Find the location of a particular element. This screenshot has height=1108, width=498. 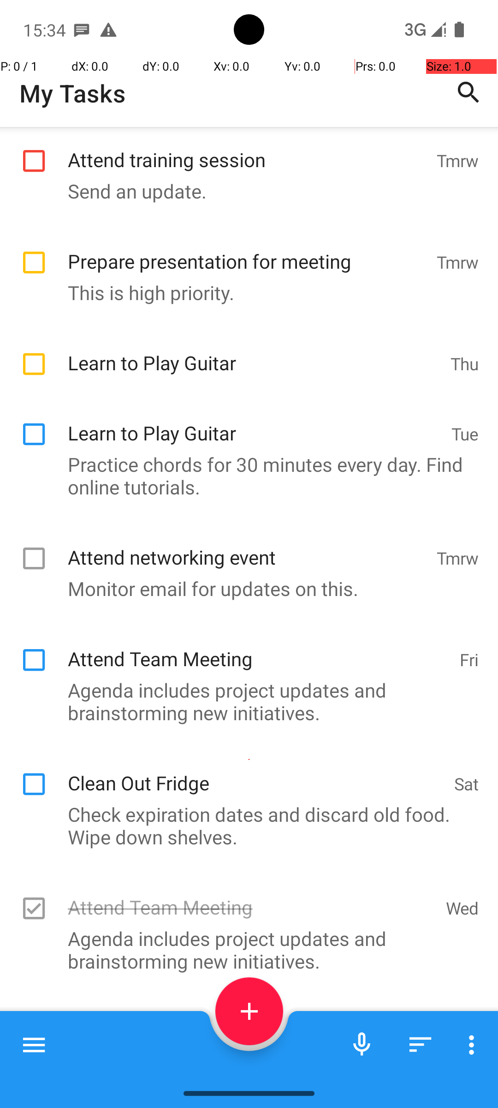

Learn to Play Guitar is located at coordinates (255, 353).